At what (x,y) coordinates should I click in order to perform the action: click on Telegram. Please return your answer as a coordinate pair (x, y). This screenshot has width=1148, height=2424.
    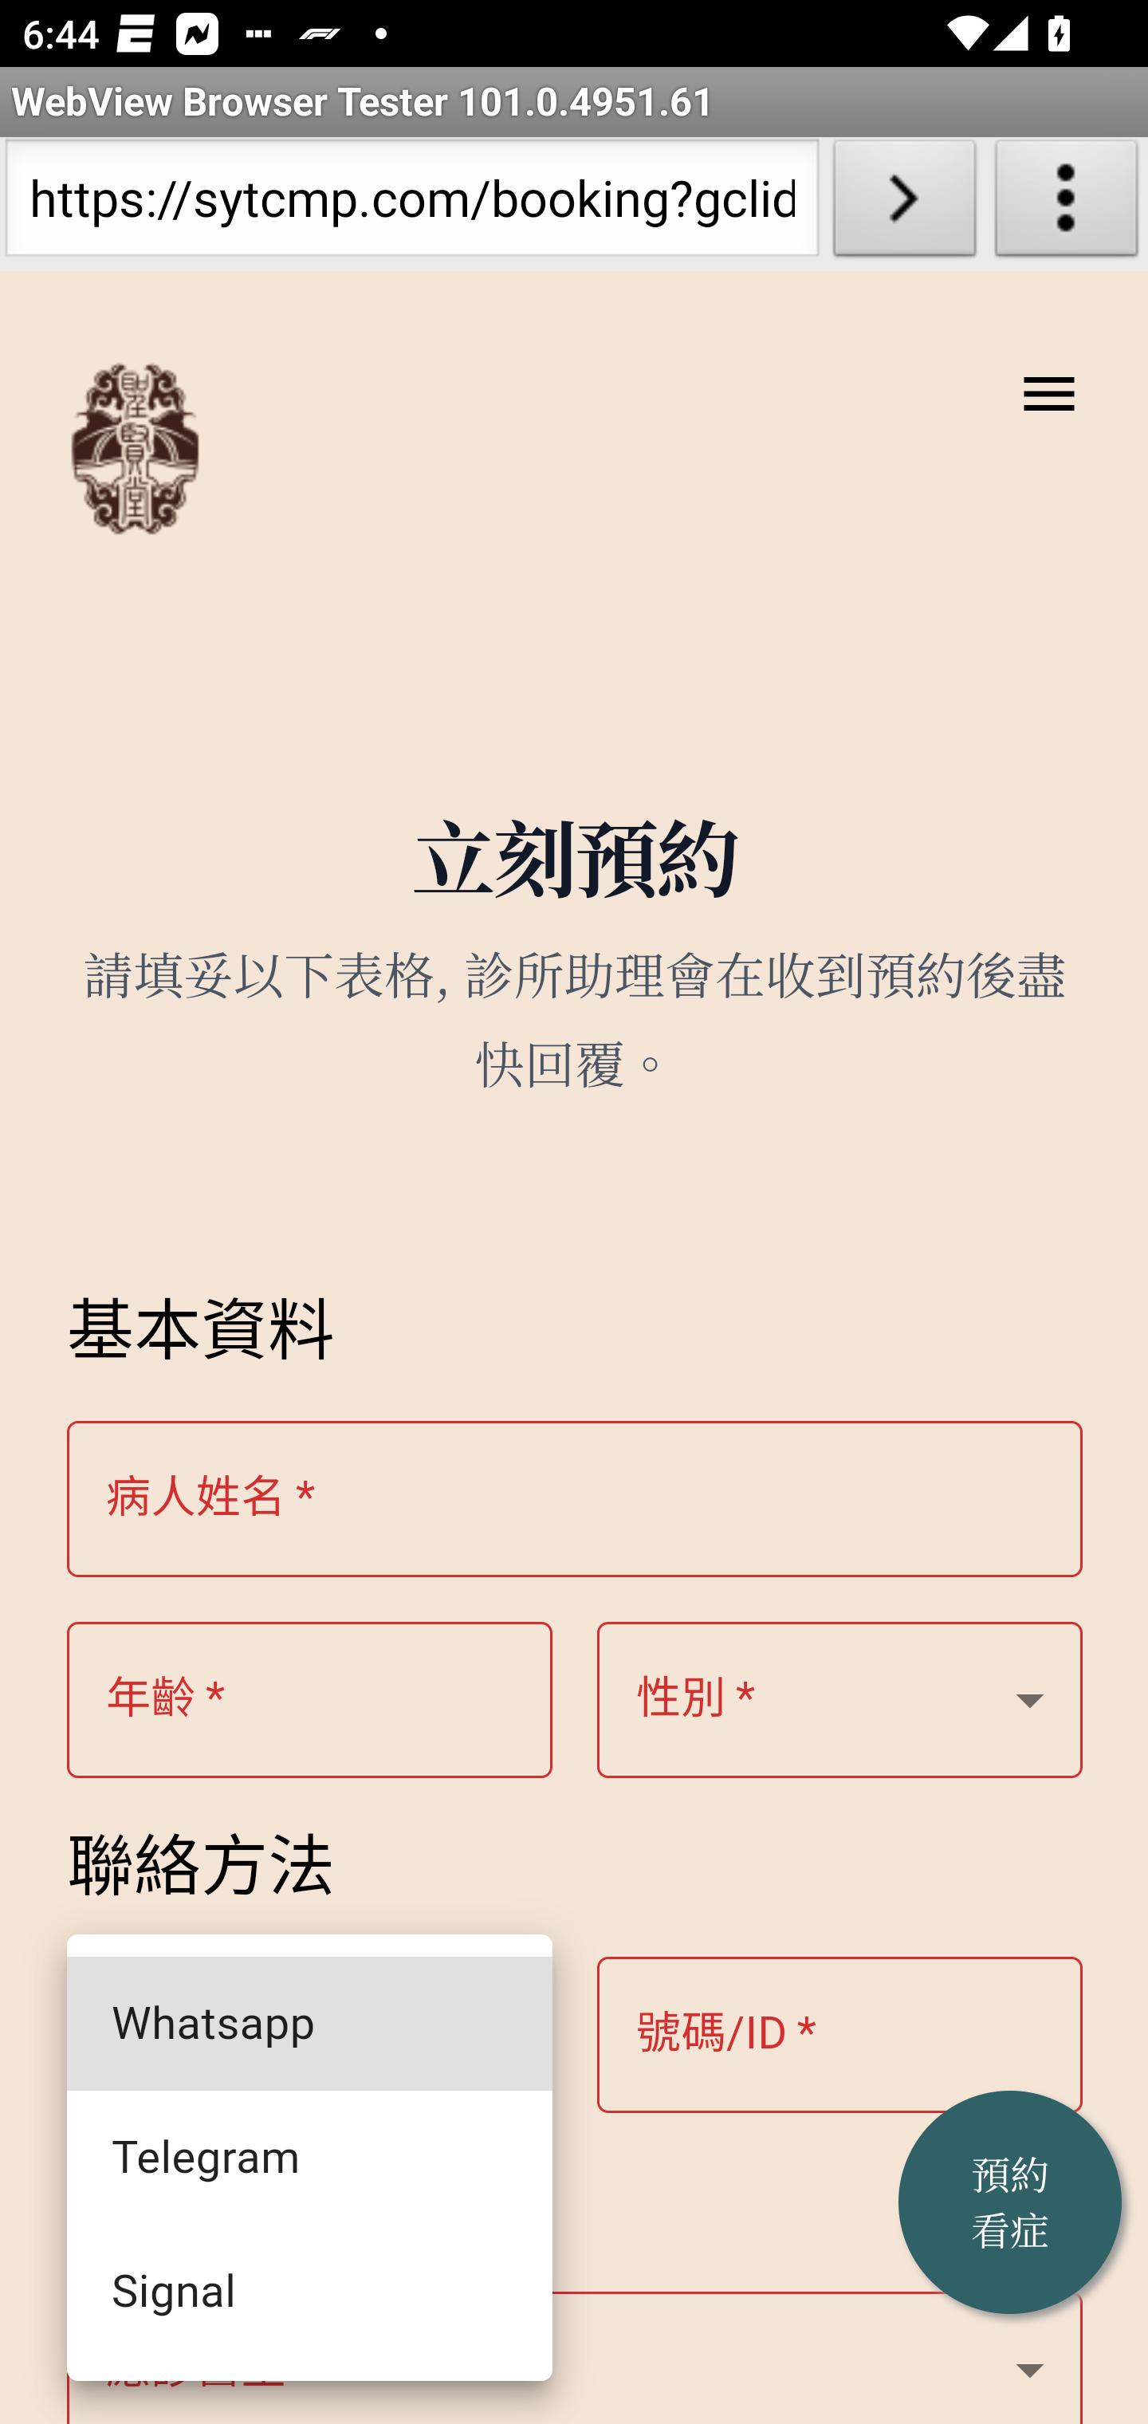
    Looking at the image, I should click on (310, 2158).